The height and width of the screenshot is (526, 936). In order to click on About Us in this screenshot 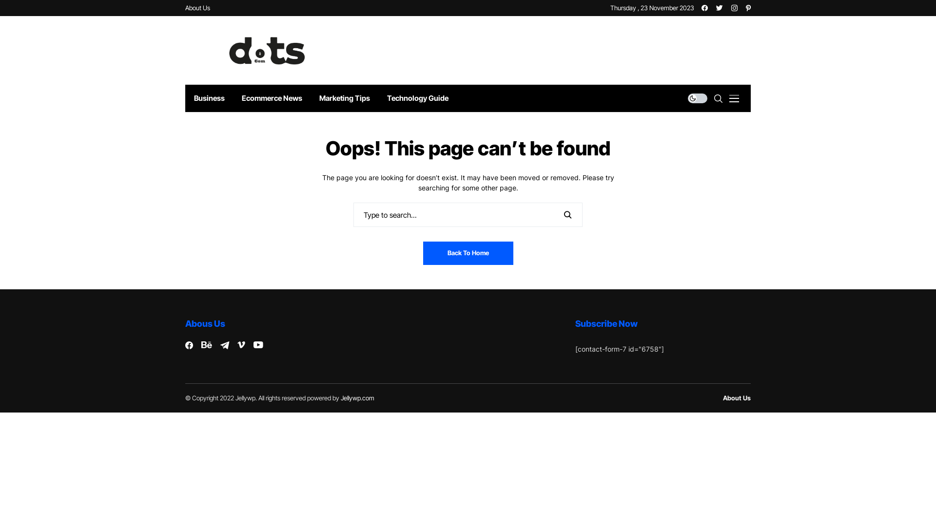, I will do `click(198, 8)`.